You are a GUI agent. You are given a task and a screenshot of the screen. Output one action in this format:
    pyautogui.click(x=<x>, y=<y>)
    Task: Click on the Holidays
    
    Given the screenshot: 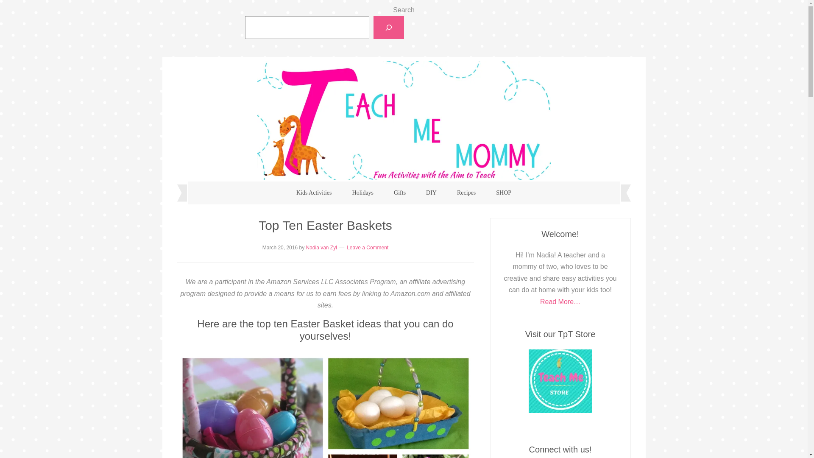 What is the action you would take?
    pyautogui.click(x=363, y=193)
    